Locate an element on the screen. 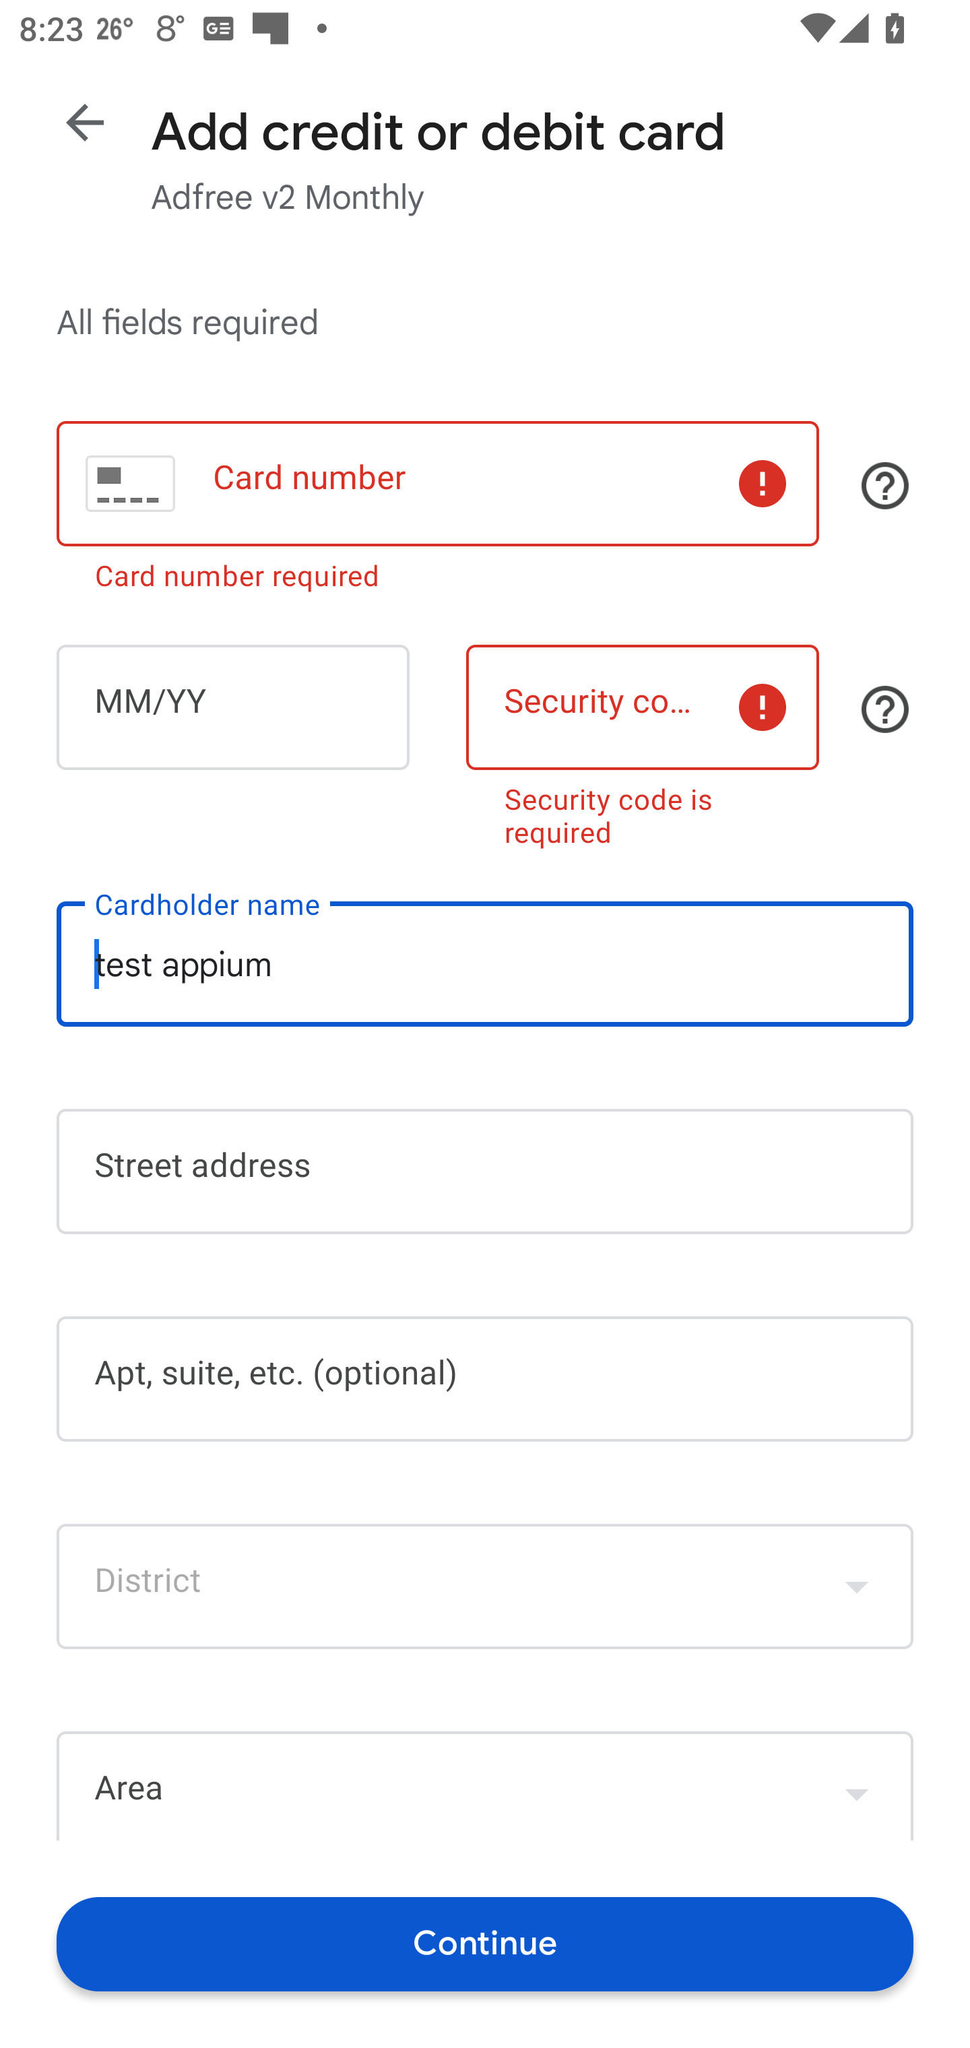  Expiration date, 2 digit month, 2 digit year is located at coordinates (232, 707).